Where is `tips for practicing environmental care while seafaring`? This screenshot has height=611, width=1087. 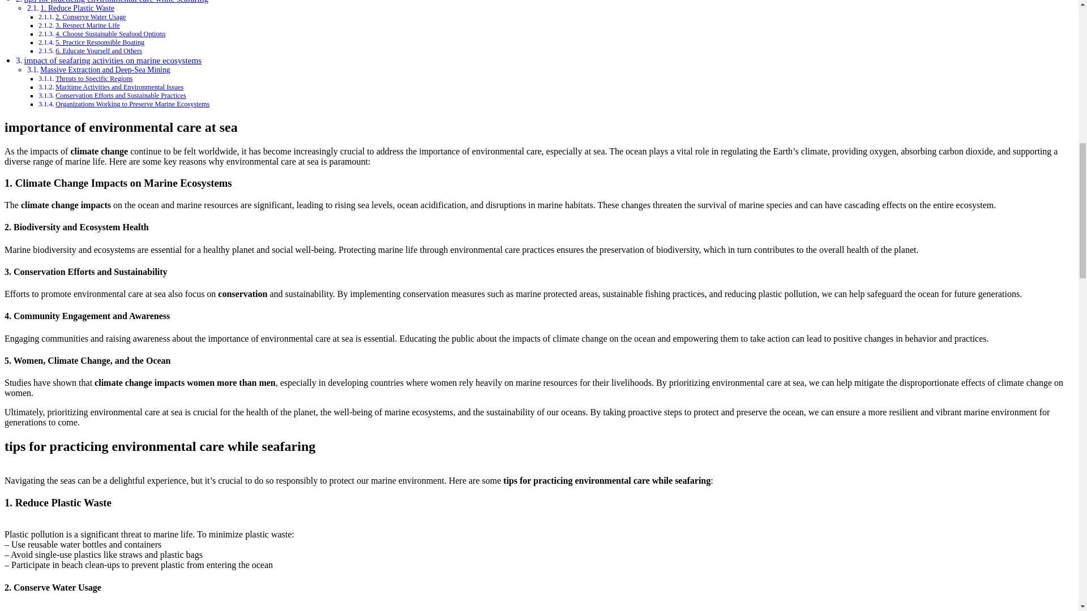 tips for practicing environmental care while seafaring is located at coordinates (116, 2).